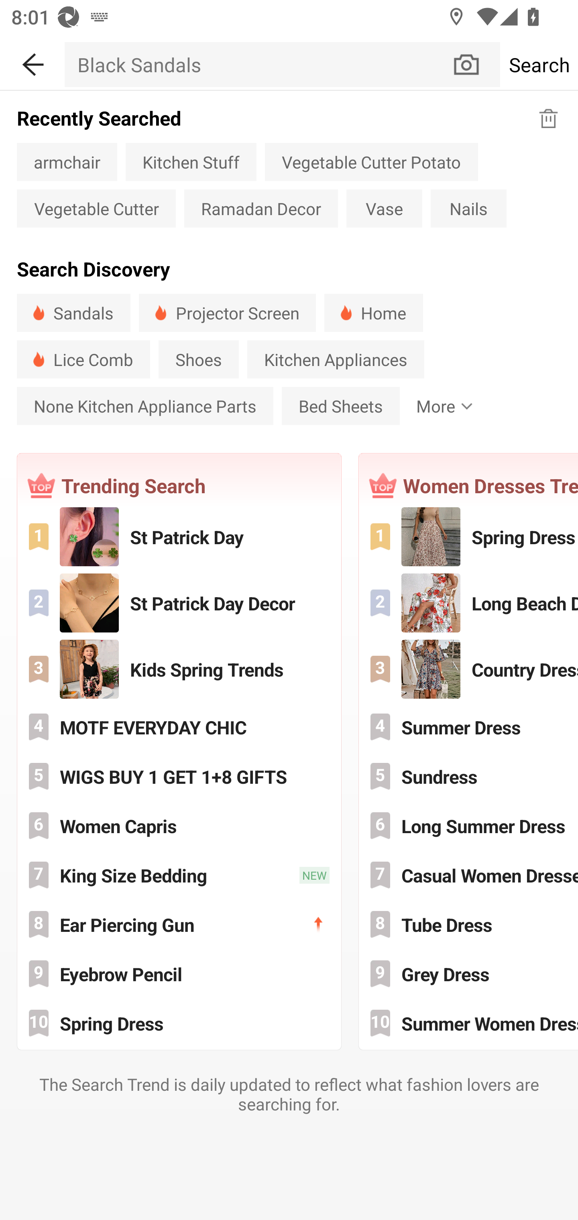  What do you see at coordinates (469, 924) in the screenshot?
I see `Tube Dress 8 Tube Dress` at bounding box center [469, 924].